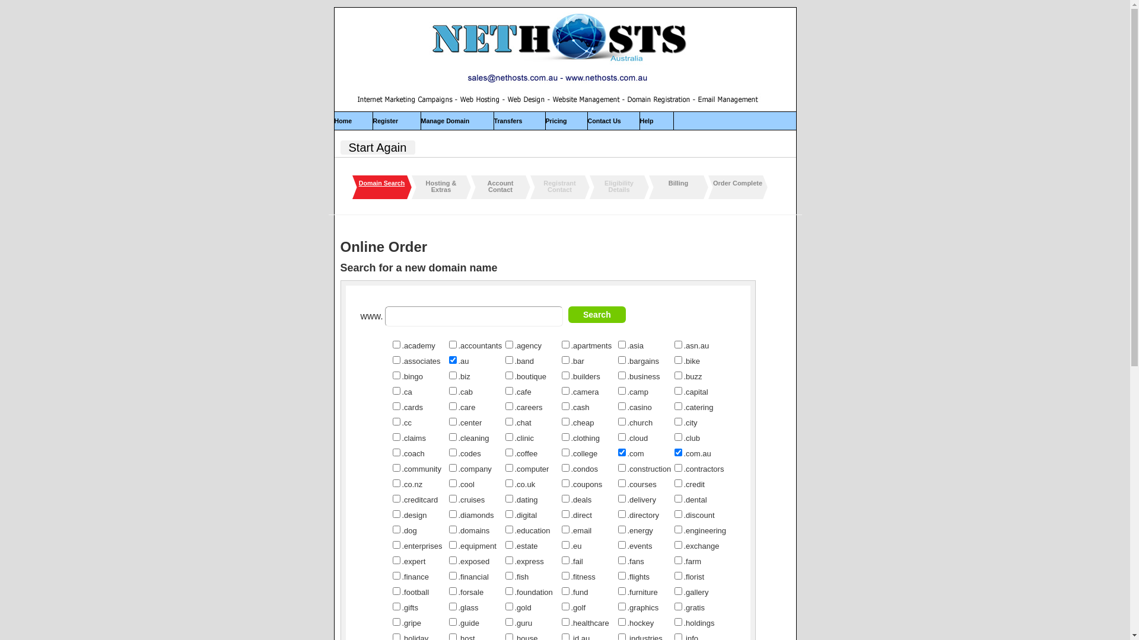 Image resolution: width=1139 pixels, height=640 pixels. What do you see at coordinates (382, 148) in the screenshot?
I see `Start Again` at bounding box center [382, 148].